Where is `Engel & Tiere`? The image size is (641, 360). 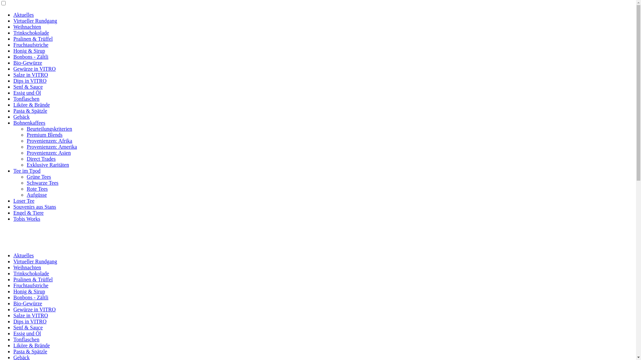 Engel & Tiere is located at coordinates (29, 213).